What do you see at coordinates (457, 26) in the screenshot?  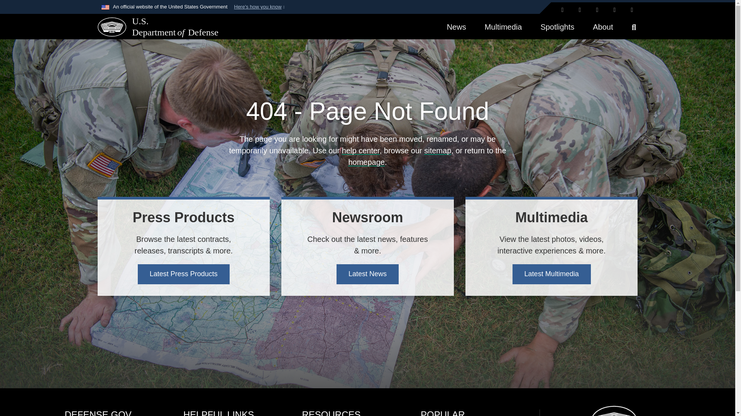 I see `News` at bounding box center [457, 26].